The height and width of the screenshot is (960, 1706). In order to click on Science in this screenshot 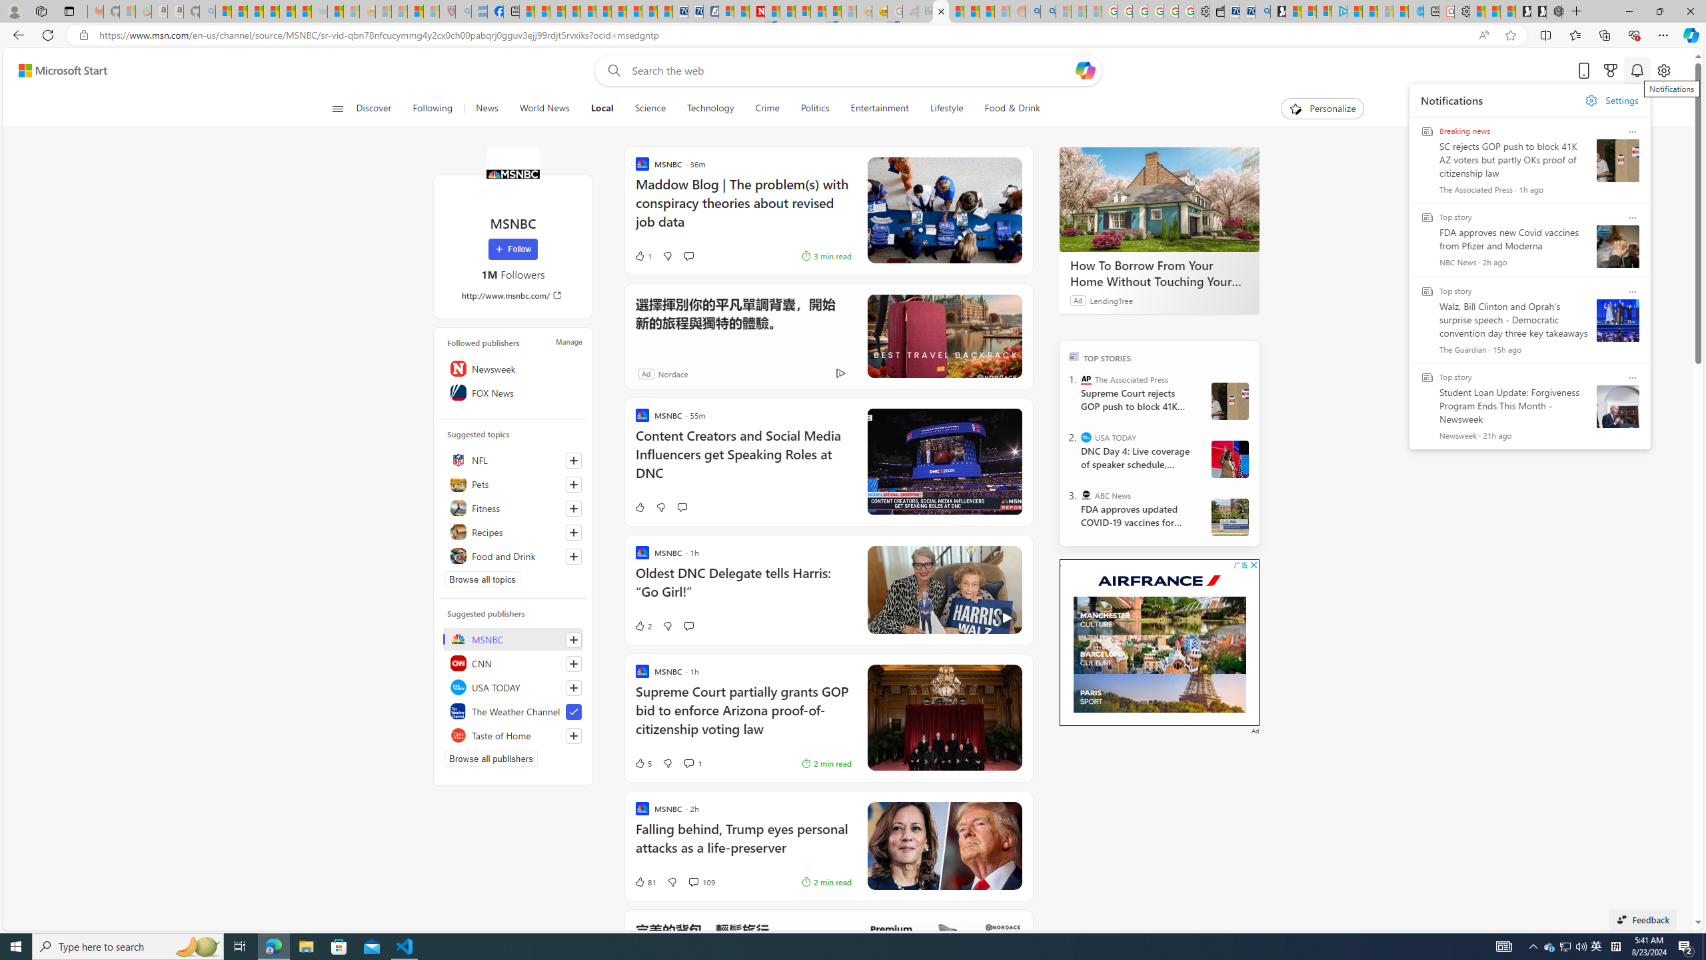, I will do `click(650, 109)`.